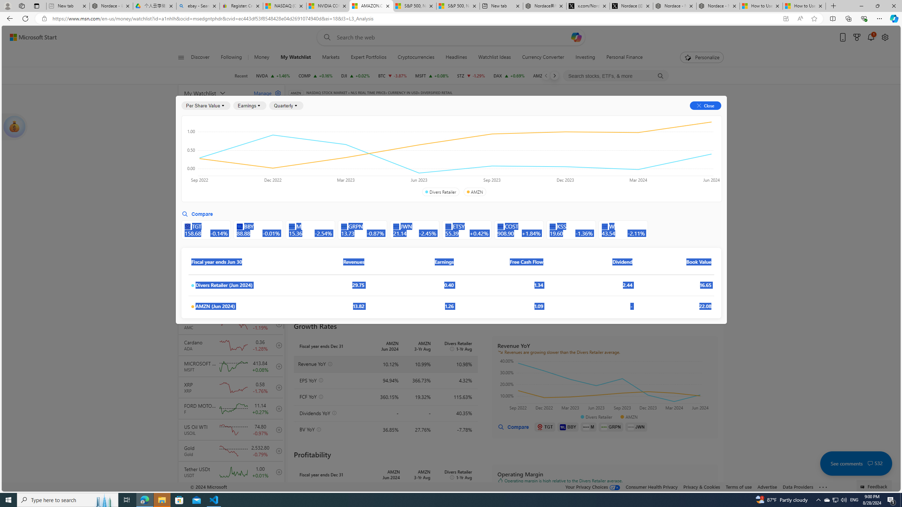  What do you see at coordinates (305, 177) in the screenshot?
I see `Annual` at bounding box center [305, 177].